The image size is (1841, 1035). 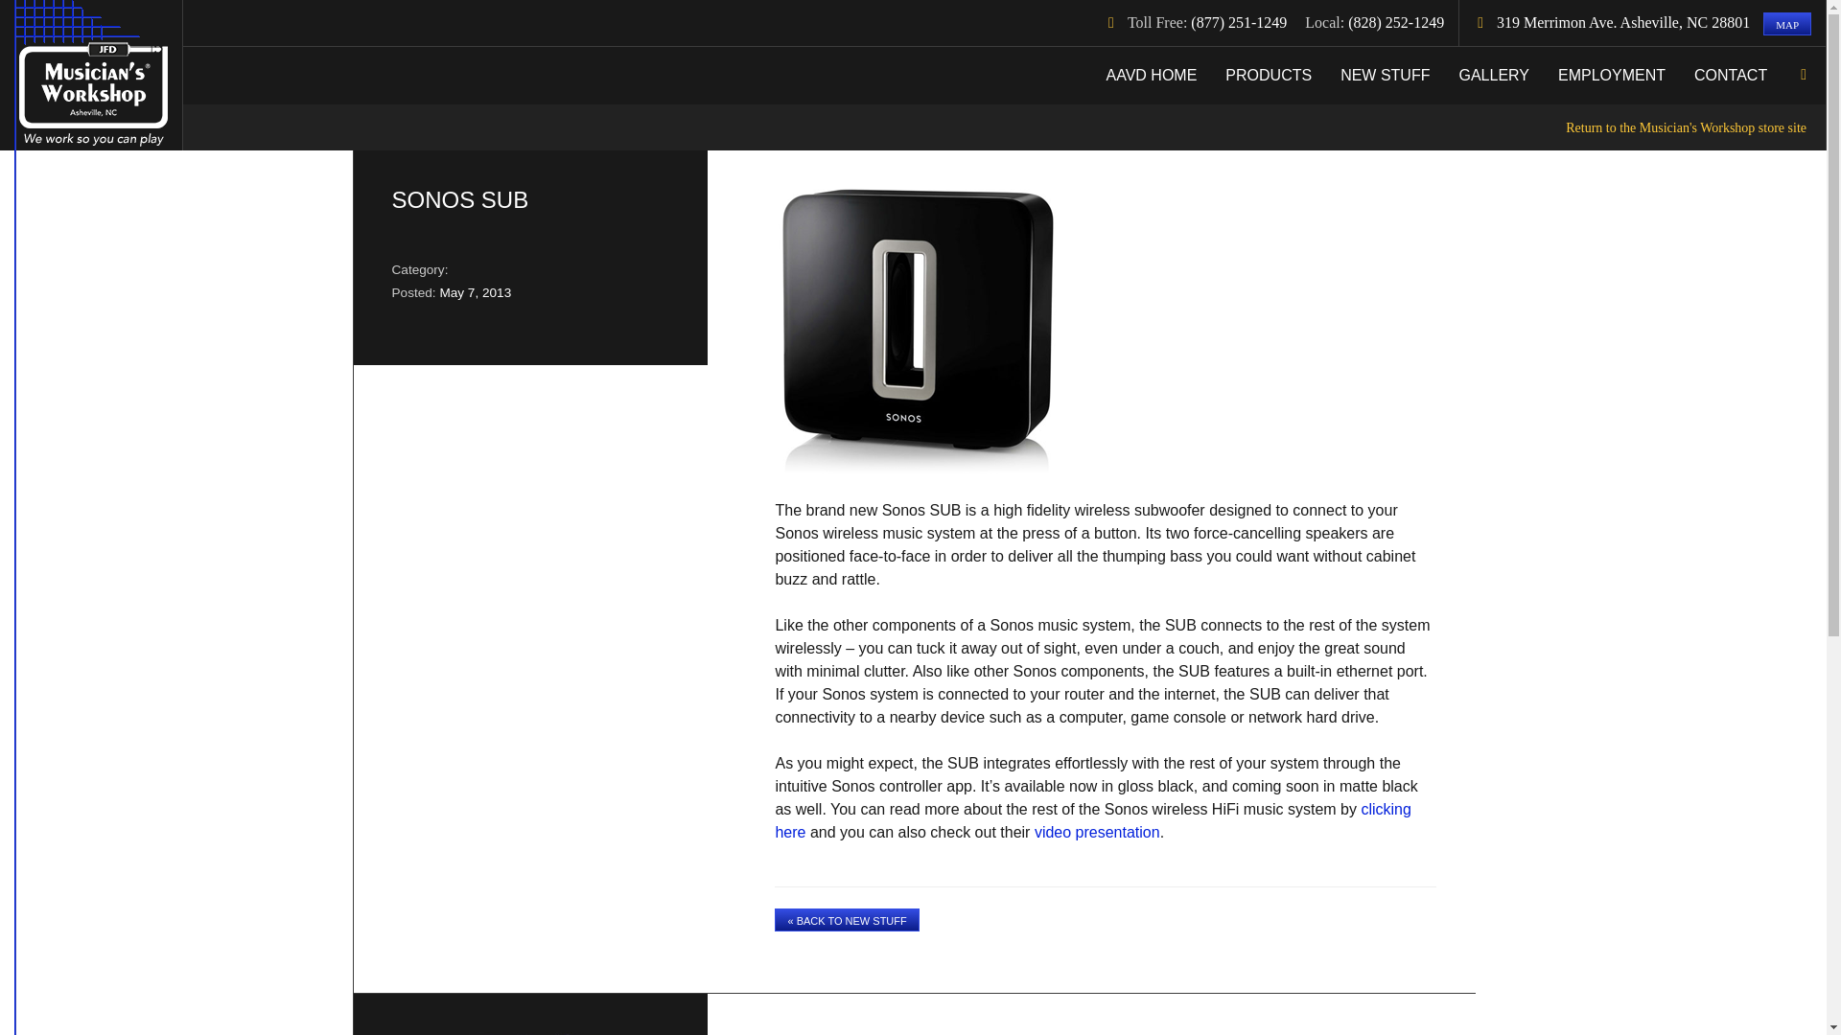 I want to click on Back to New Stuff, so click(x=847, y=920).